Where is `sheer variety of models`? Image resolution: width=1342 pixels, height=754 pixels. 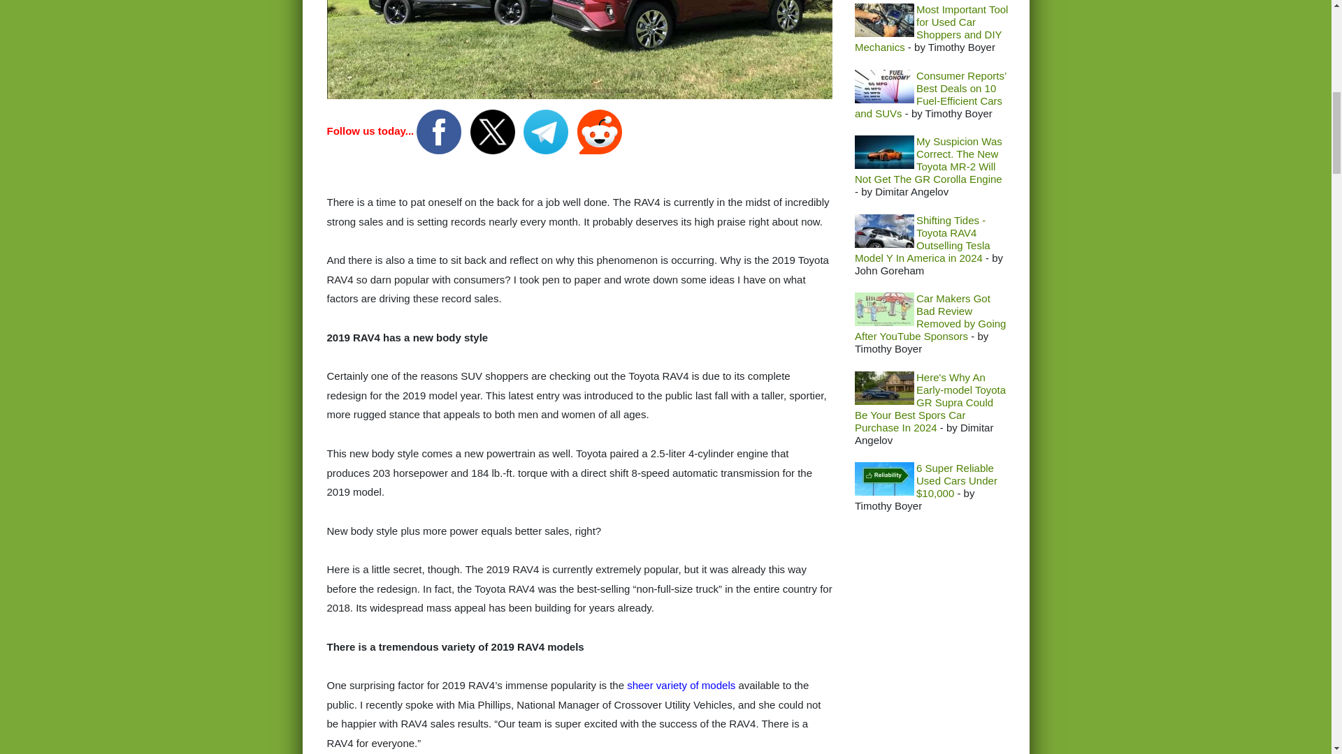 sheer variety of models is located at coordinates (681, 686).